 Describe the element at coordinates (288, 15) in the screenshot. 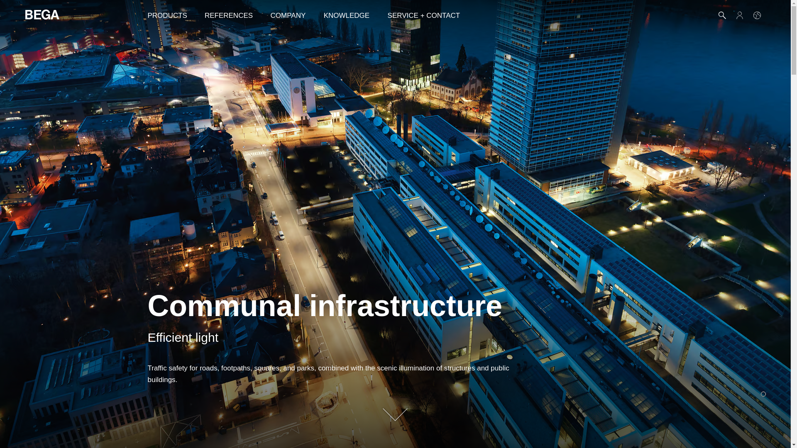

I see `Company` at that location.